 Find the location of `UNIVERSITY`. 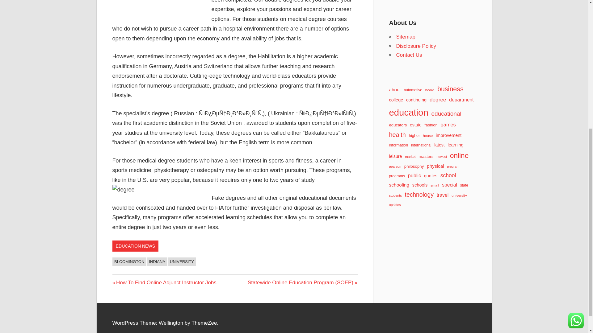

UNIVERSITY is located at coordinates (182, 261).